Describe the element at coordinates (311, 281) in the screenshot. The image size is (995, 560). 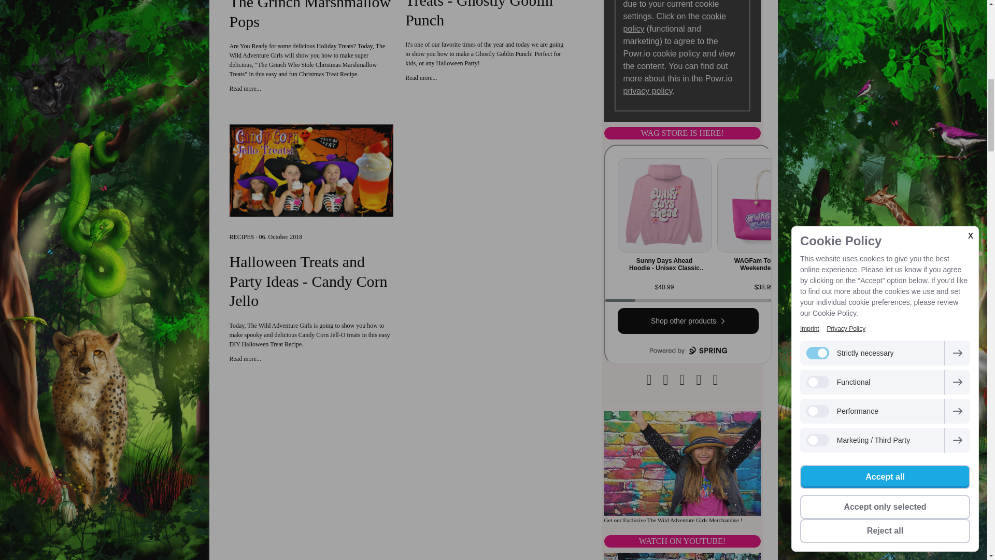
I see `Halloween Treats and Party Ideas - Candy Corn Jello` at that location.